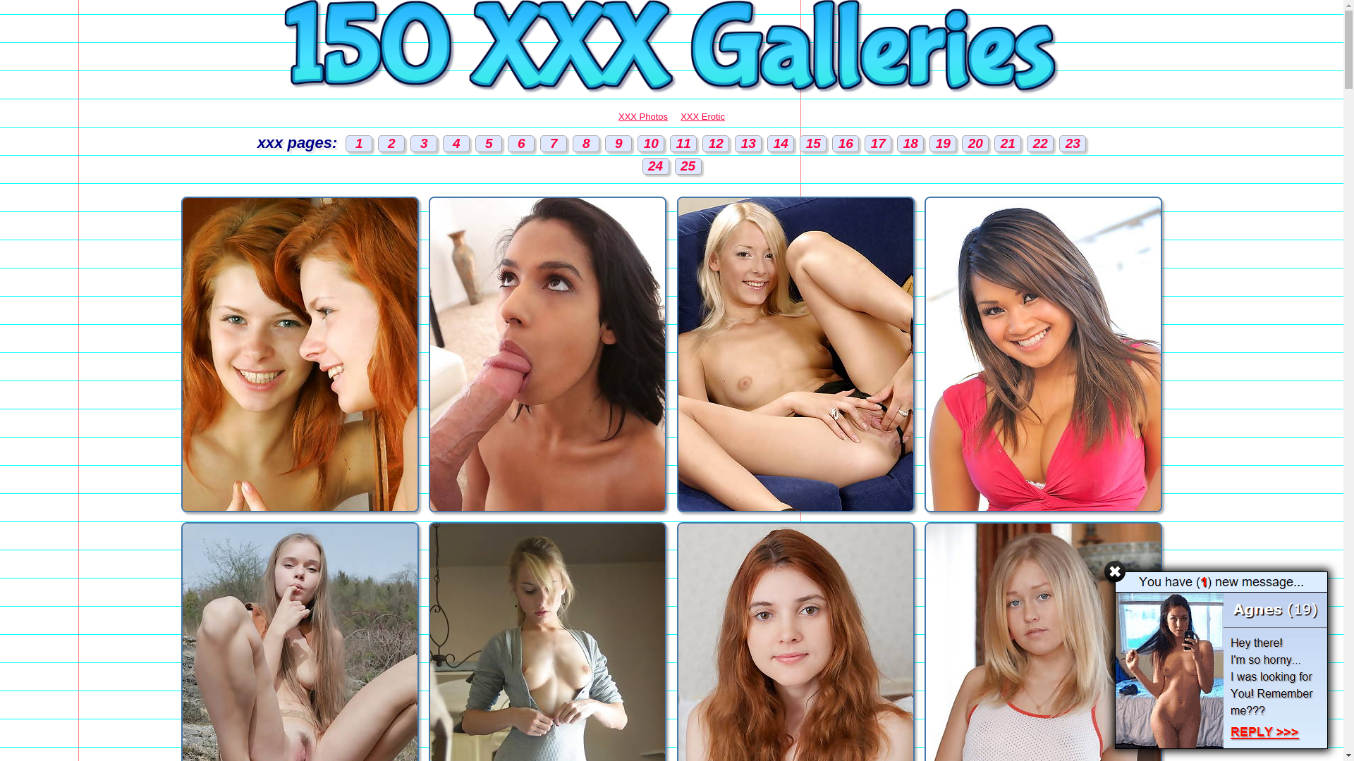 The image size is (1354, 761). I want to click on 5, so click(489, 144).